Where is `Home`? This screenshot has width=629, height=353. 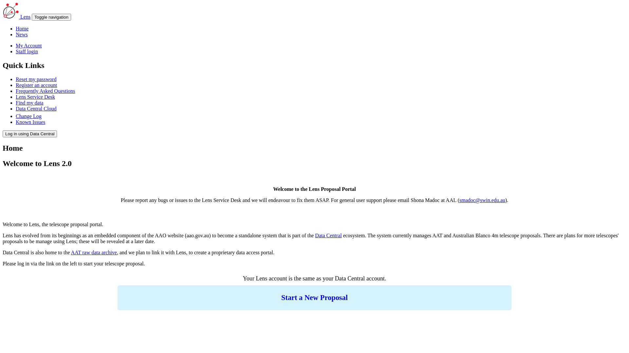
Home is located at coordinates (22, 29).